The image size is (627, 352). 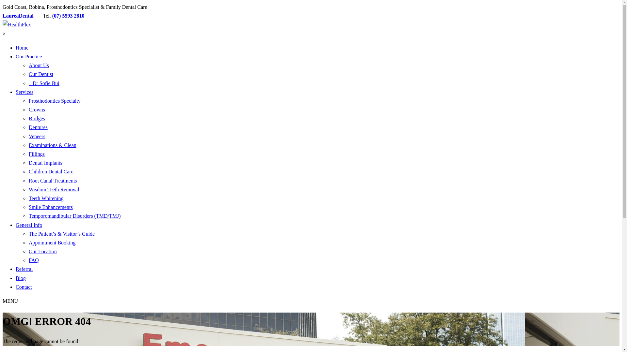 I want to click on General Info, so click(x=29, y=225).